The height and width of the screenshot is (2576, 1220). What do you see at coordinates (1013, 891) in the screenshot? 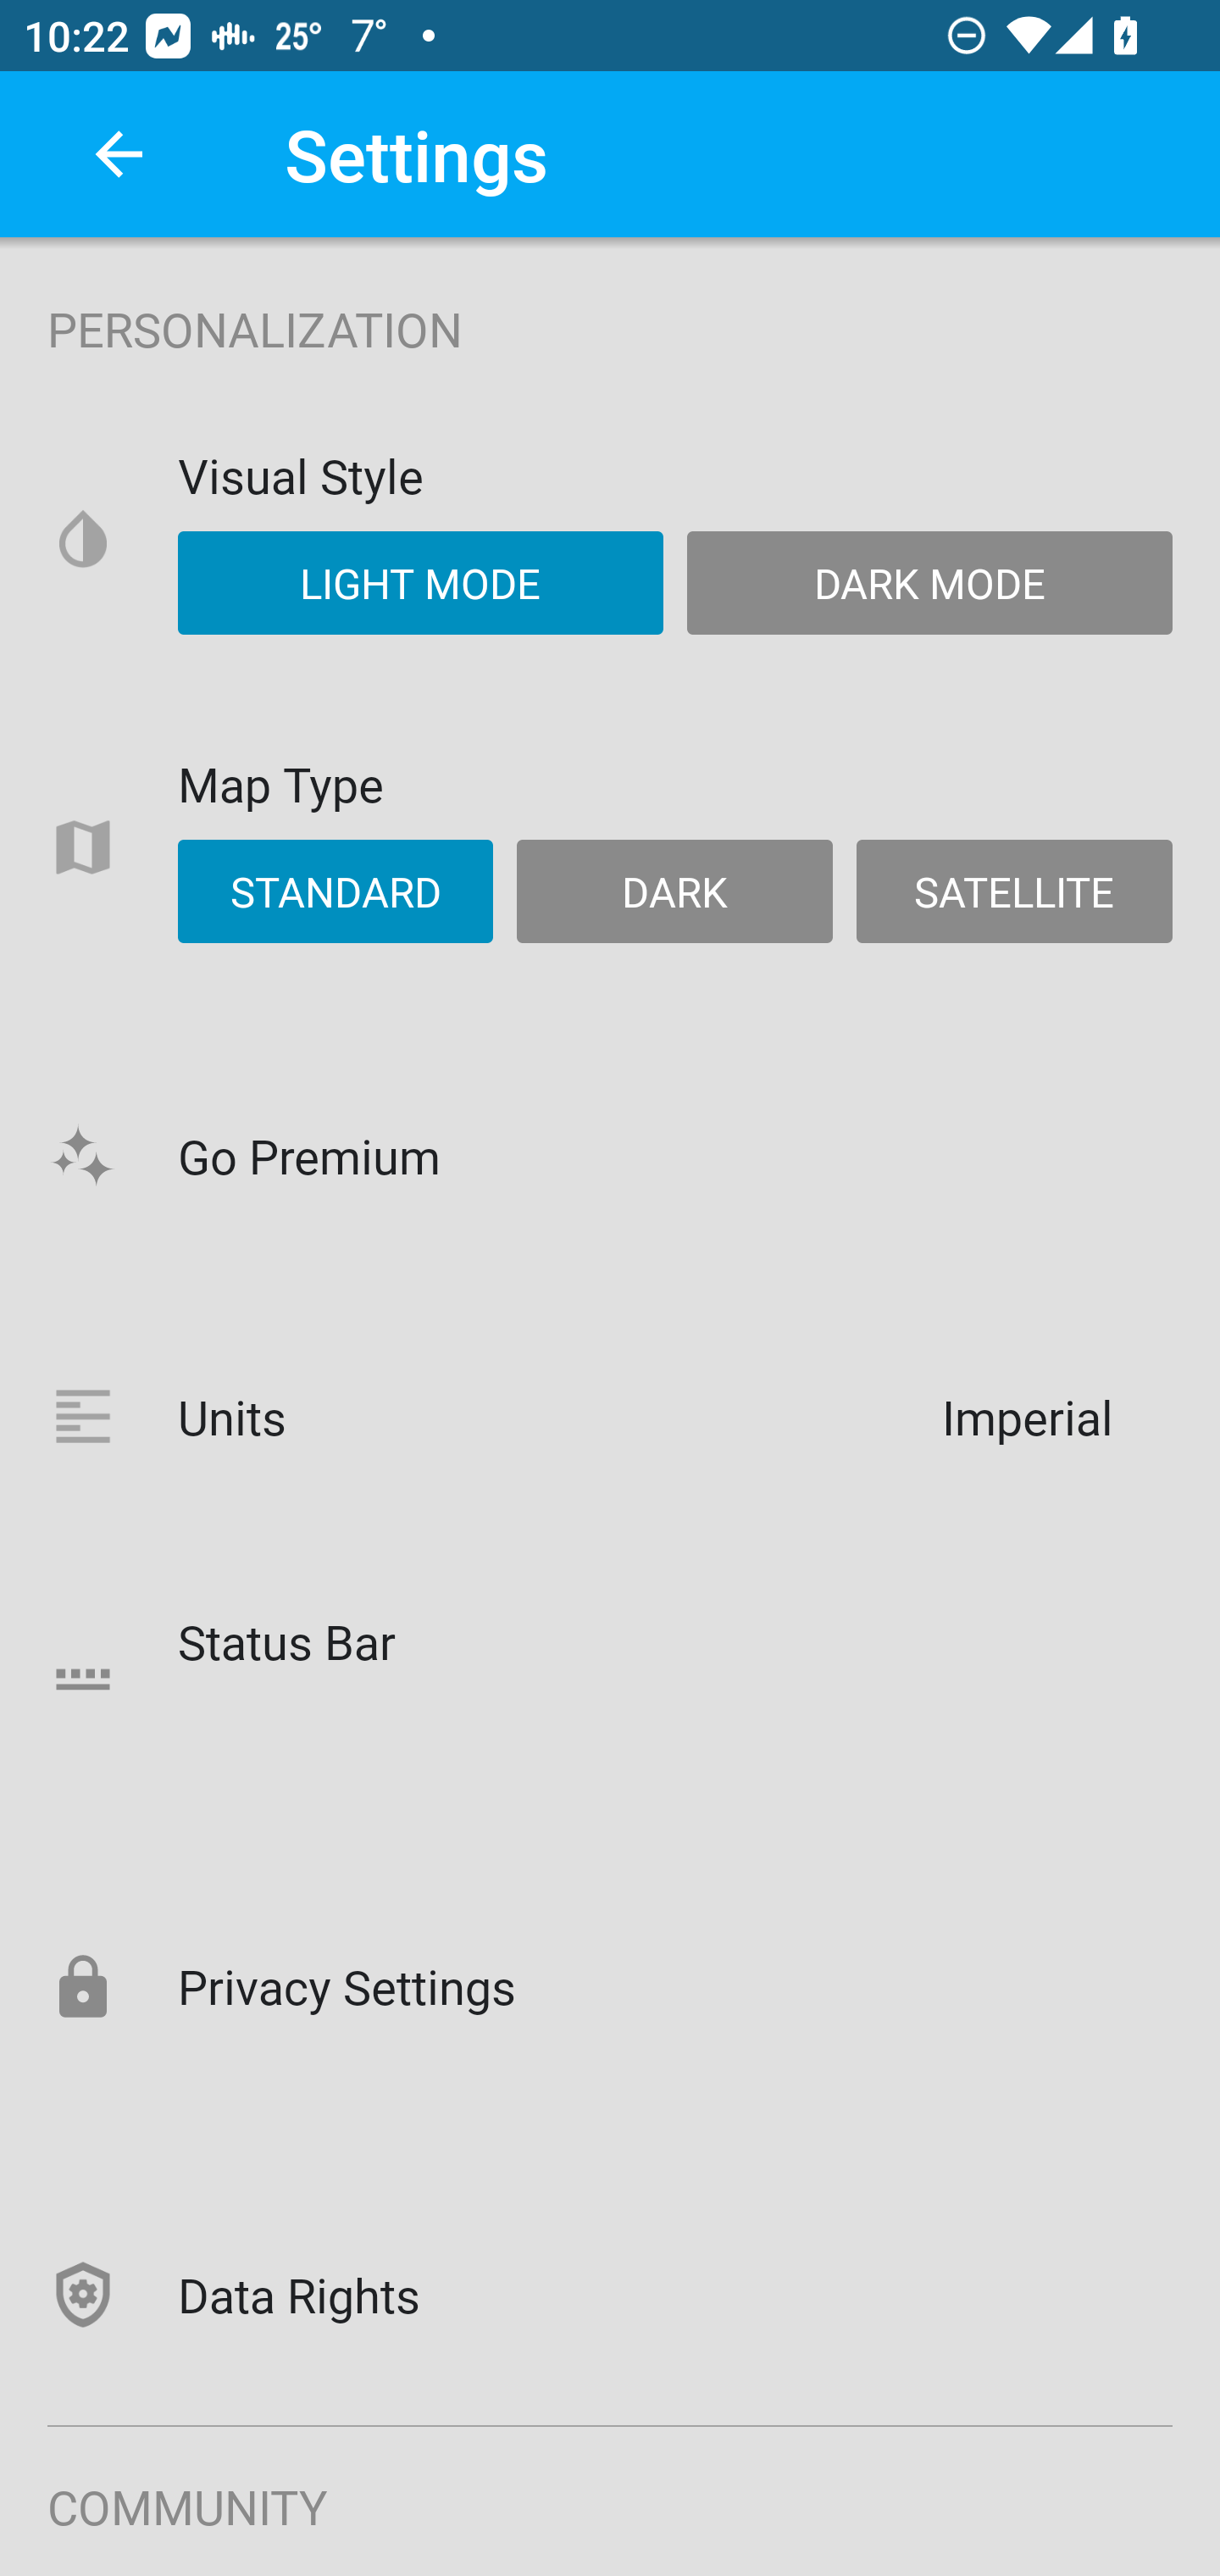
I see `SATELLITE` at bounding box center [1013, 891].